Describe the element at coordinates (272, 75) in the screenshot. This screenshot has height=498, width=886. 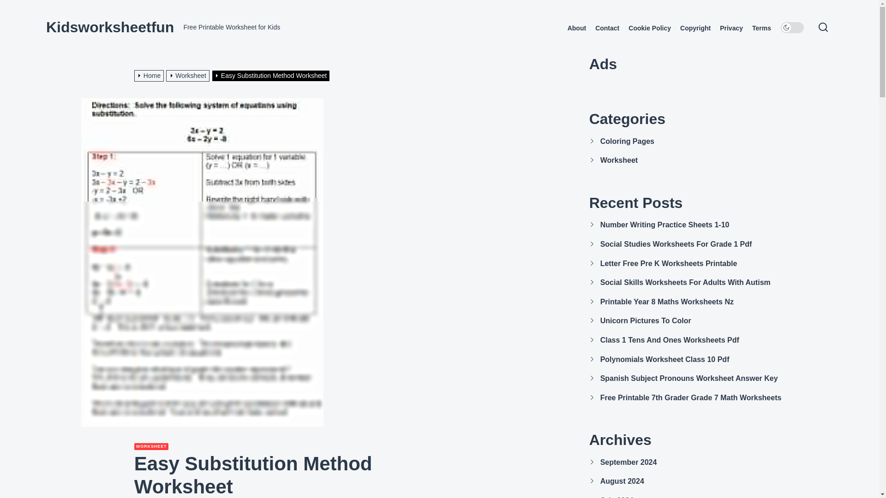
I see `Easy Substitution Method Worksheet` at that location.